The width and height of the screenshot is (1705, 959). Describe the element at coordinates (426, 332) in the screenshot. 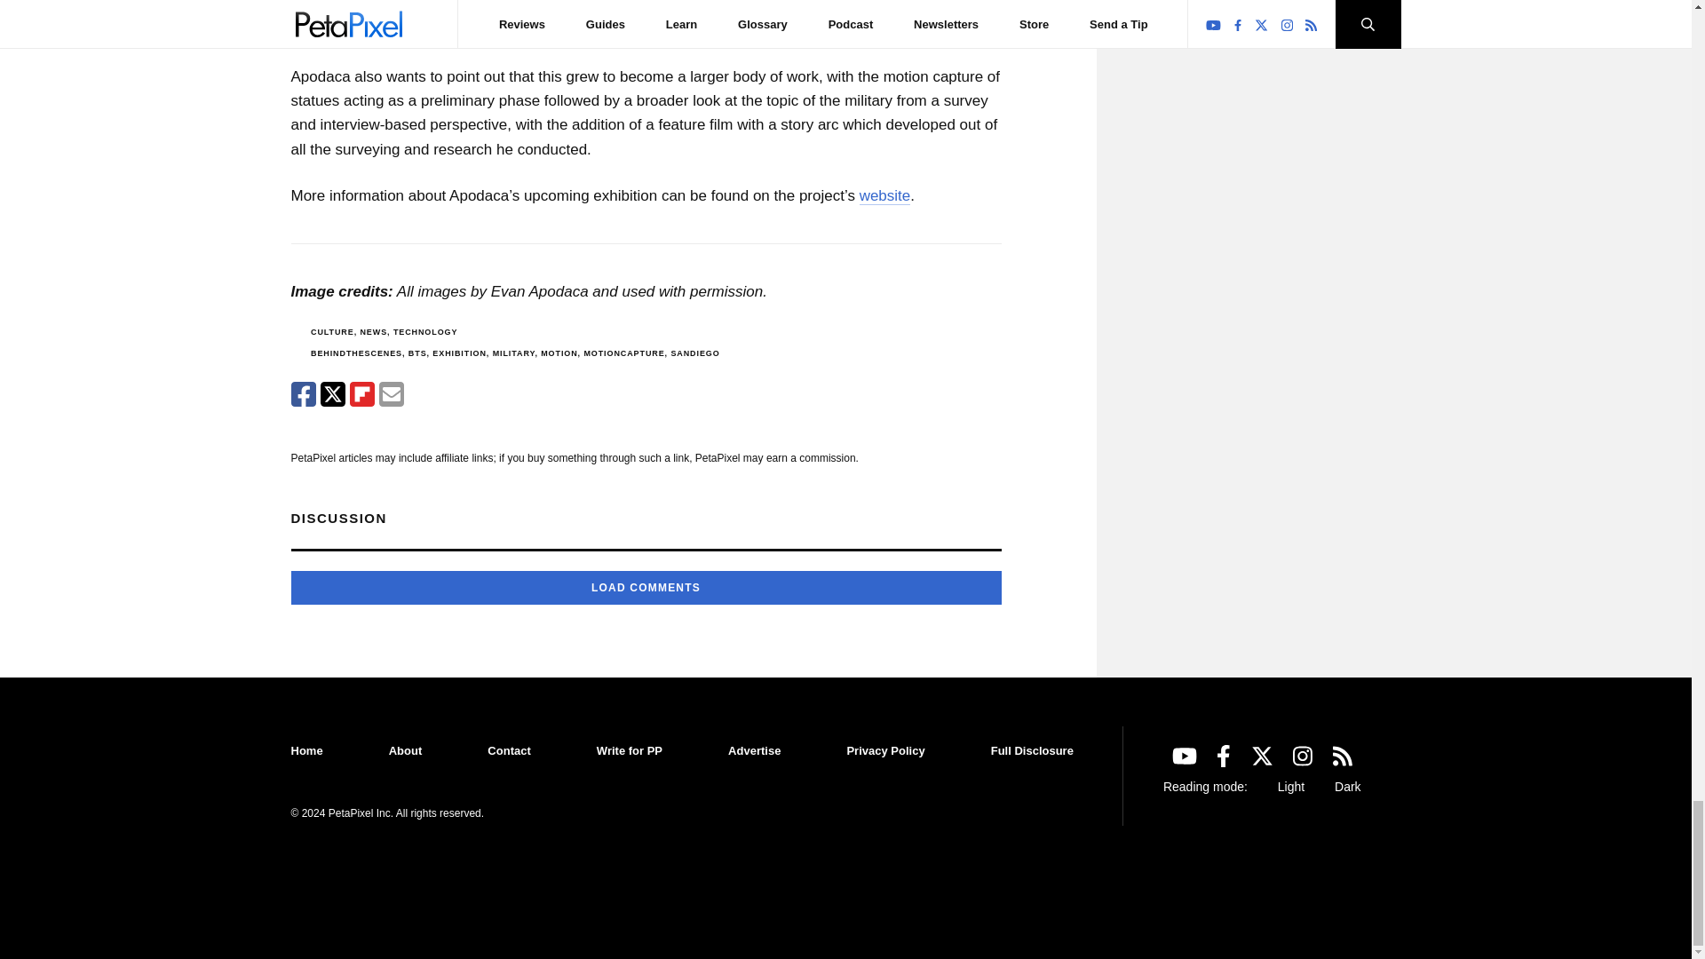

I see `TECHNOLOGY` at that location.